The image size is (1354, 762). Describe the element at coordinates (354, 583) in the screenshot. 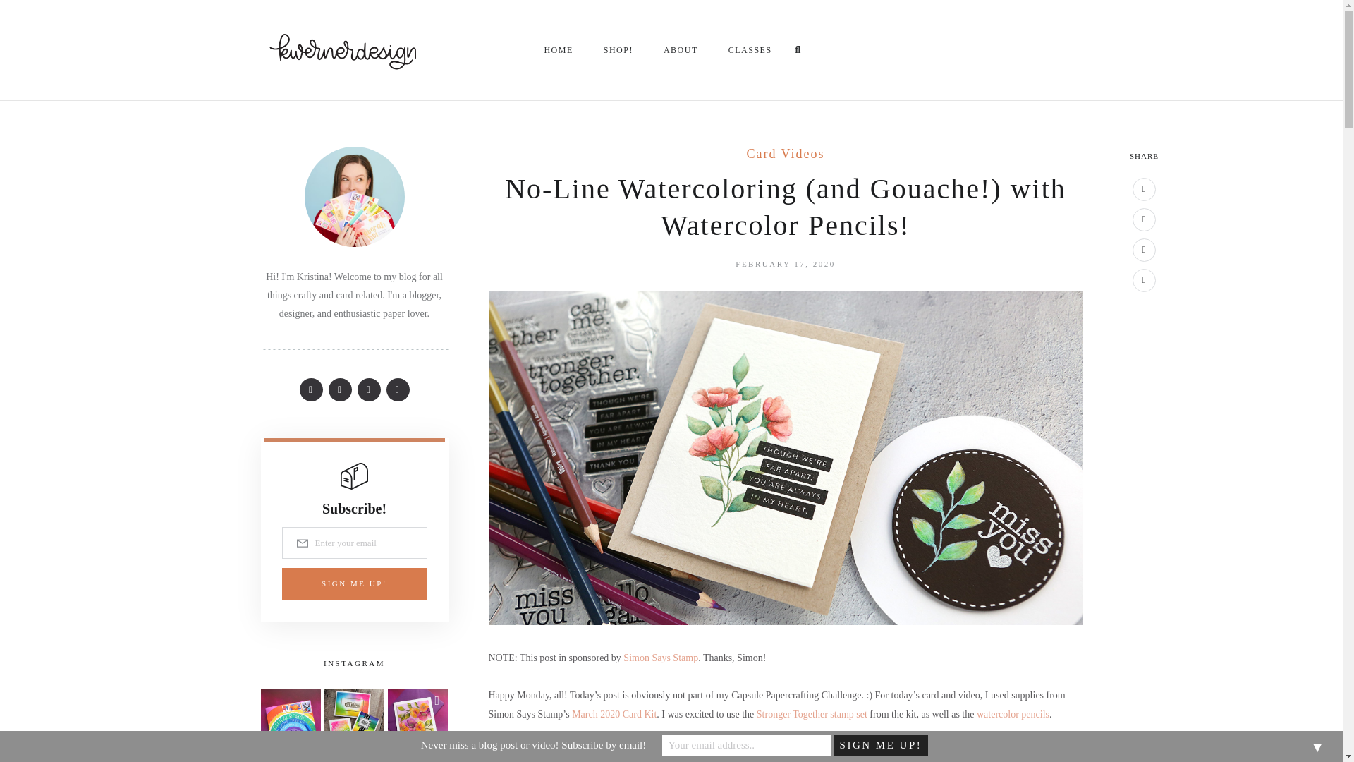

I see `Sign me up!` at that location.